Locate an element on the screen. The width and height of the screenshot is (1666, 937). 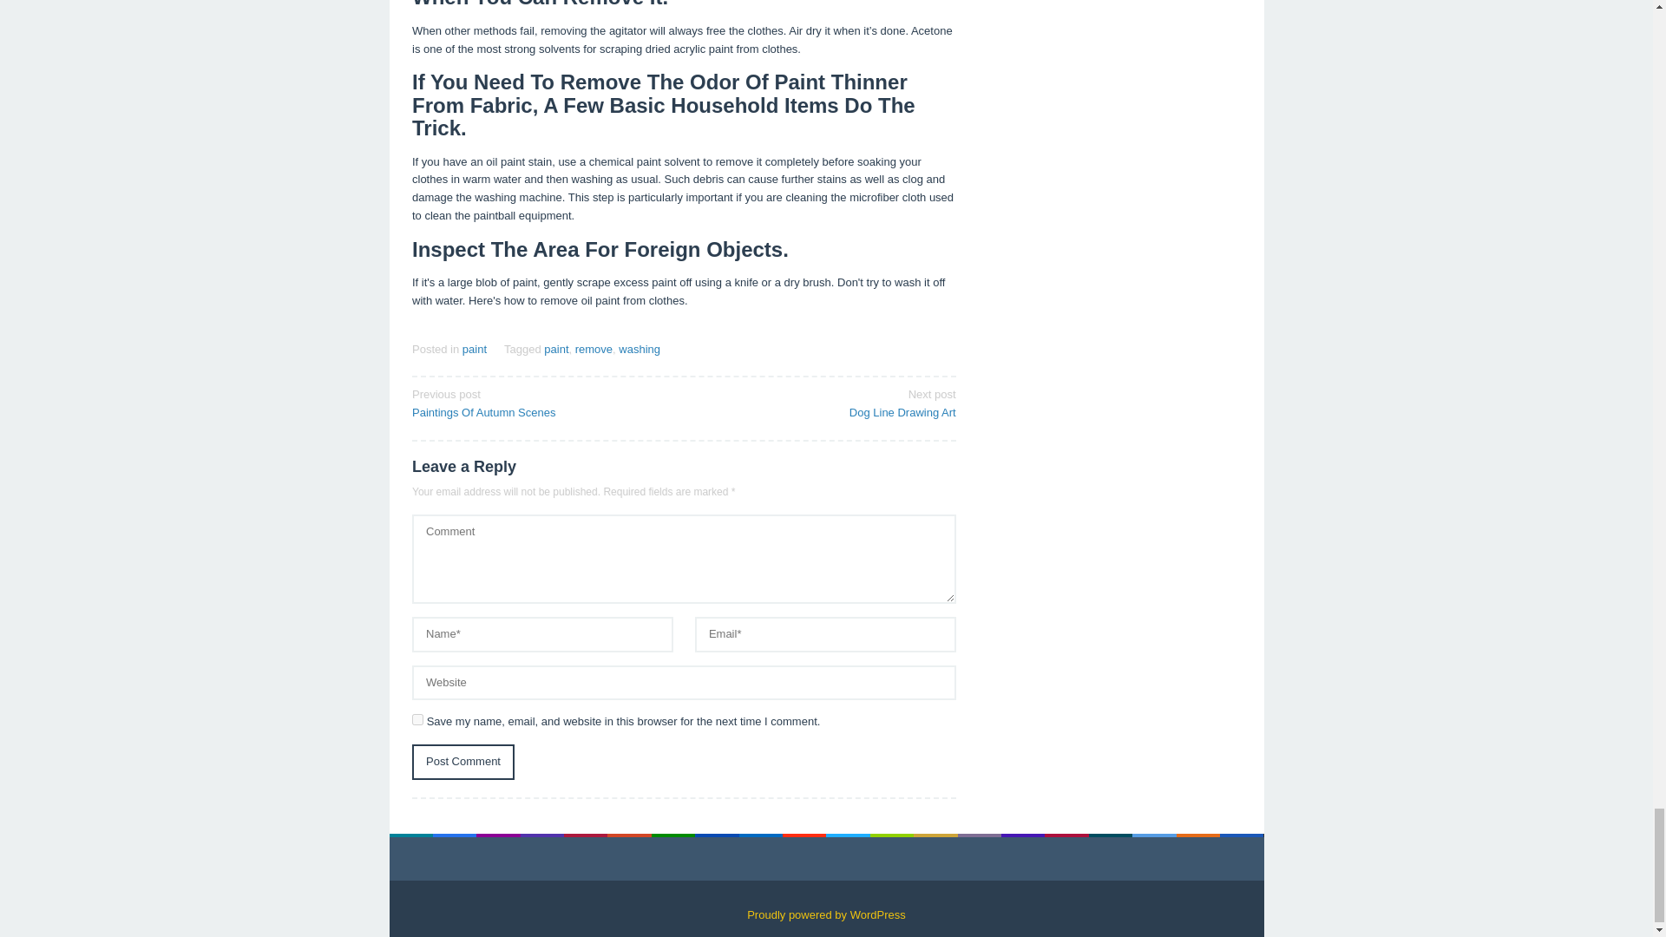
paint is located at coordinates (825, 911).